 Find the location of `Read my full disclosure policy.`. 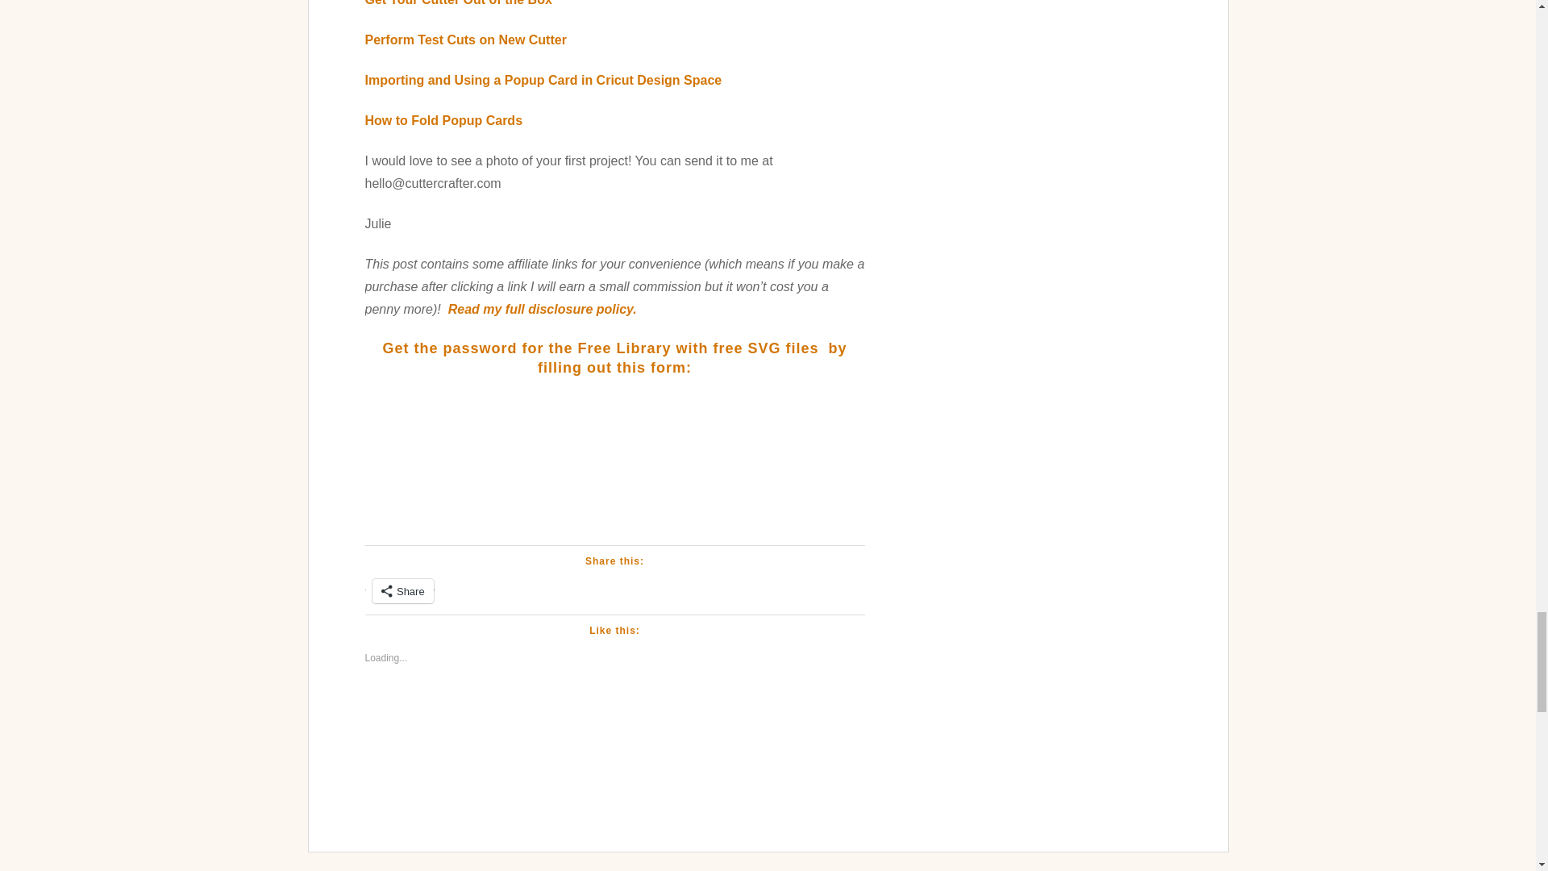

Read my full disclosure policy. is located at coordinates (542, 309).